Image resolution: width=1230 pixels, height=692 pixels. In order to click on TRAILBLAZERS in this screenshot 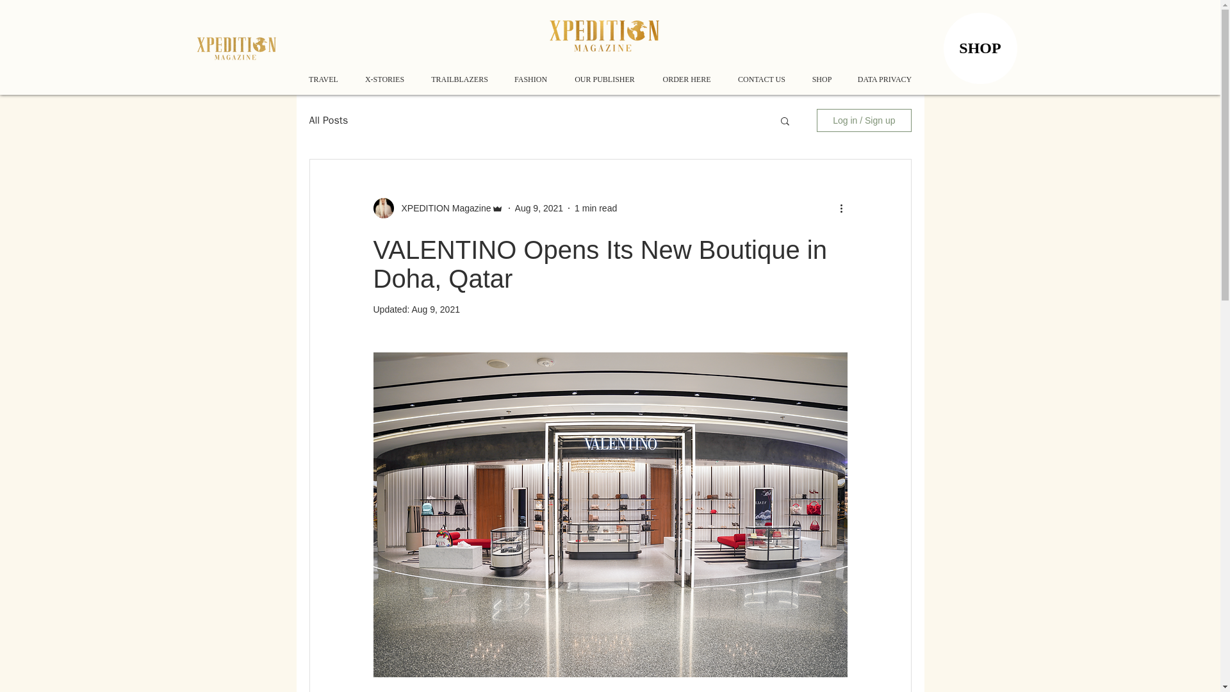, I will do `click(460, 79)`.